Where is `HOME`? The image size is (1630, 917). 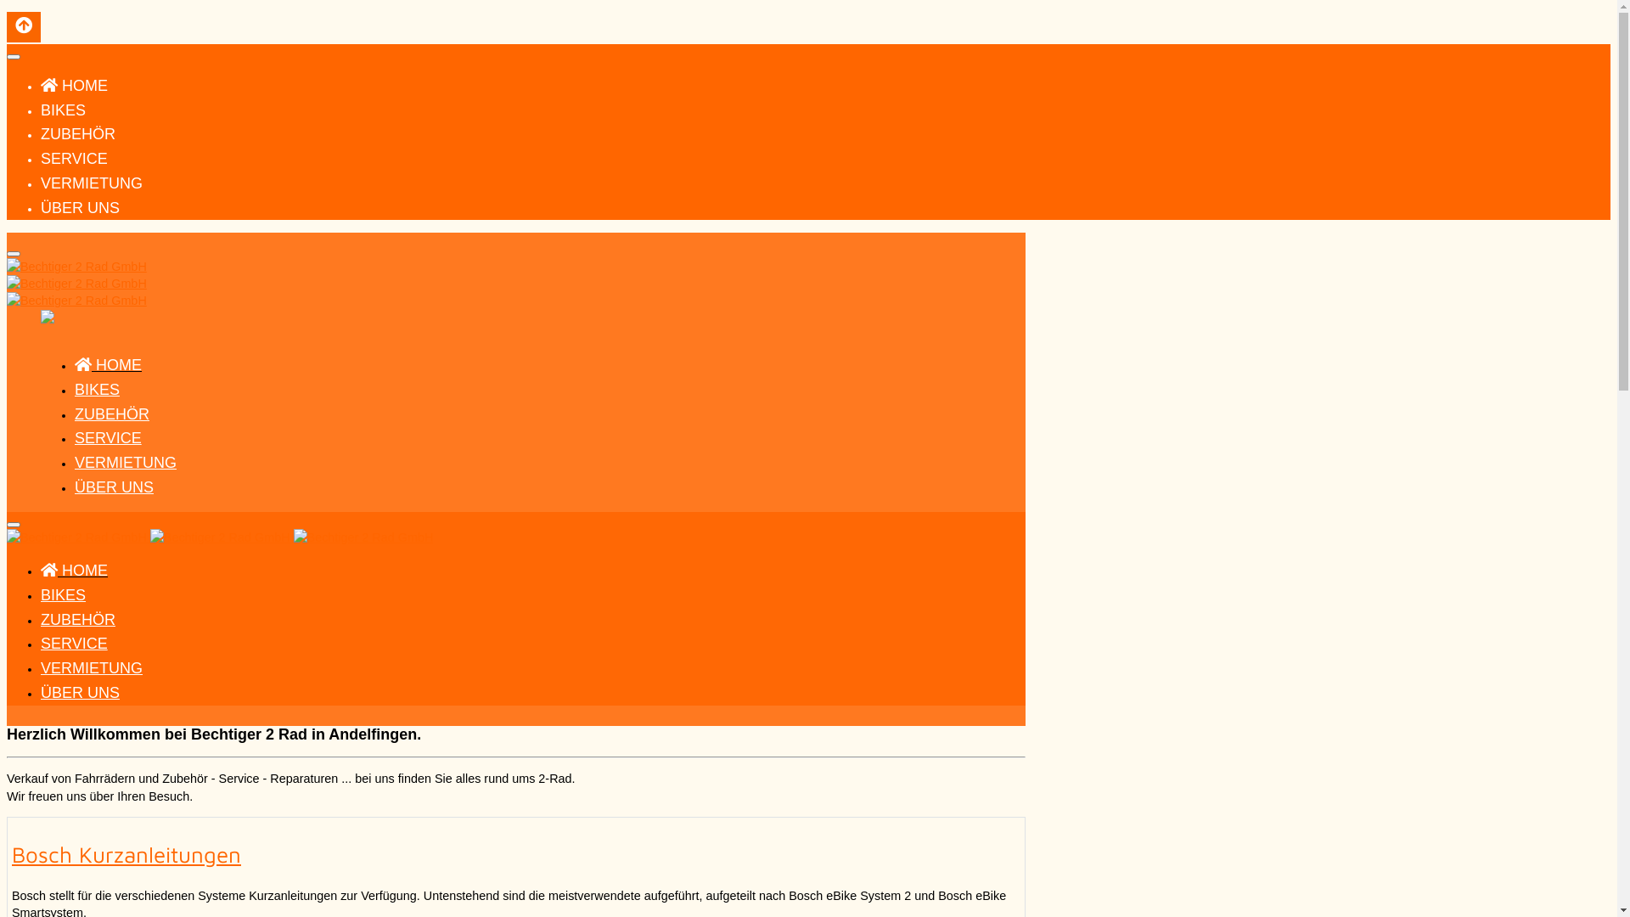 HOME is located at coordinates (109, 365).